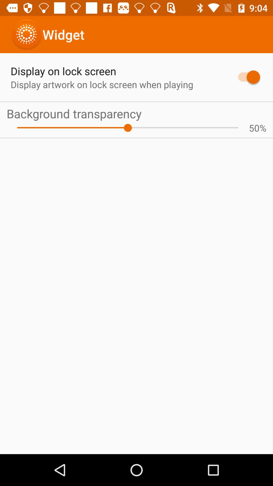 This screenshot has width=273, height=486. Describe the element at coordinates (263, 128) in the screenshot. I see `turn on app next to the 50 item` at that location.